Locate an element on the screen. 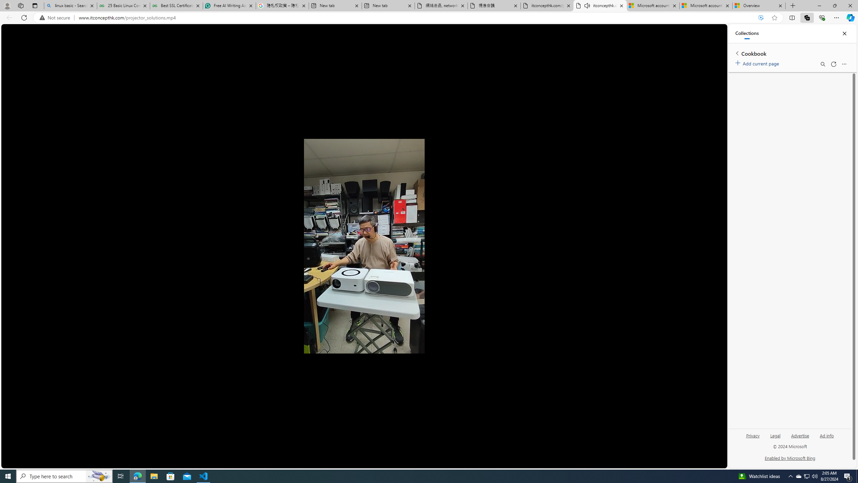  linux basic - Search is located at coordinates (70, 6).